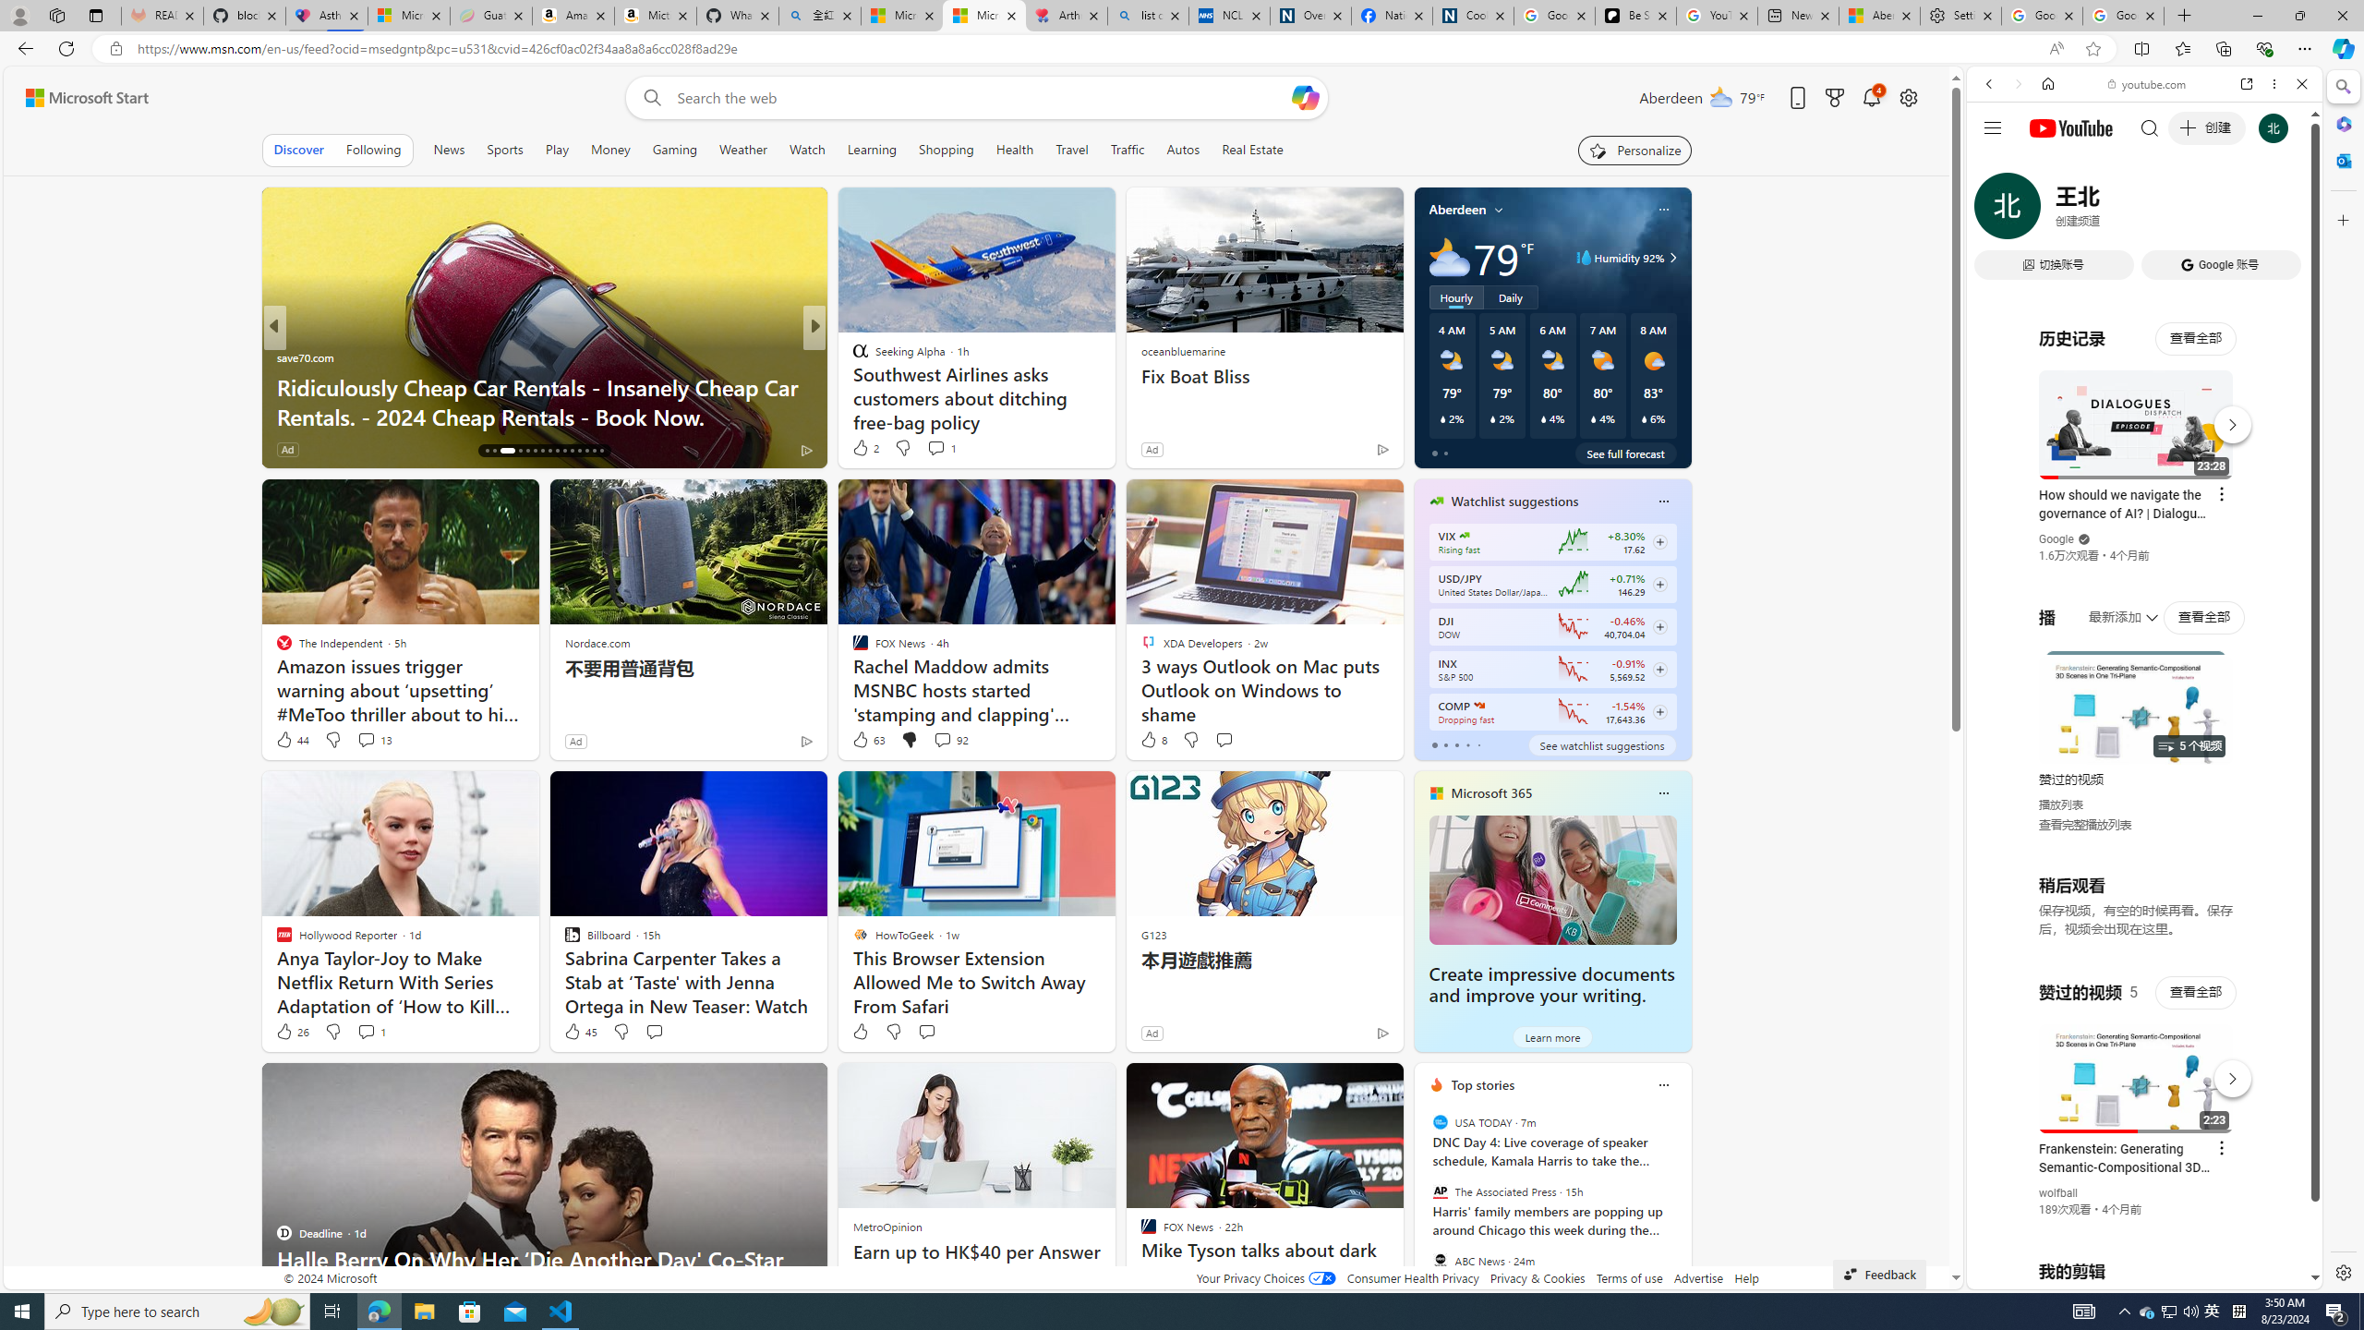 The width and height of the screenshot is (2364, 1330). I want to click on Skip to footer, so click(76, 98).